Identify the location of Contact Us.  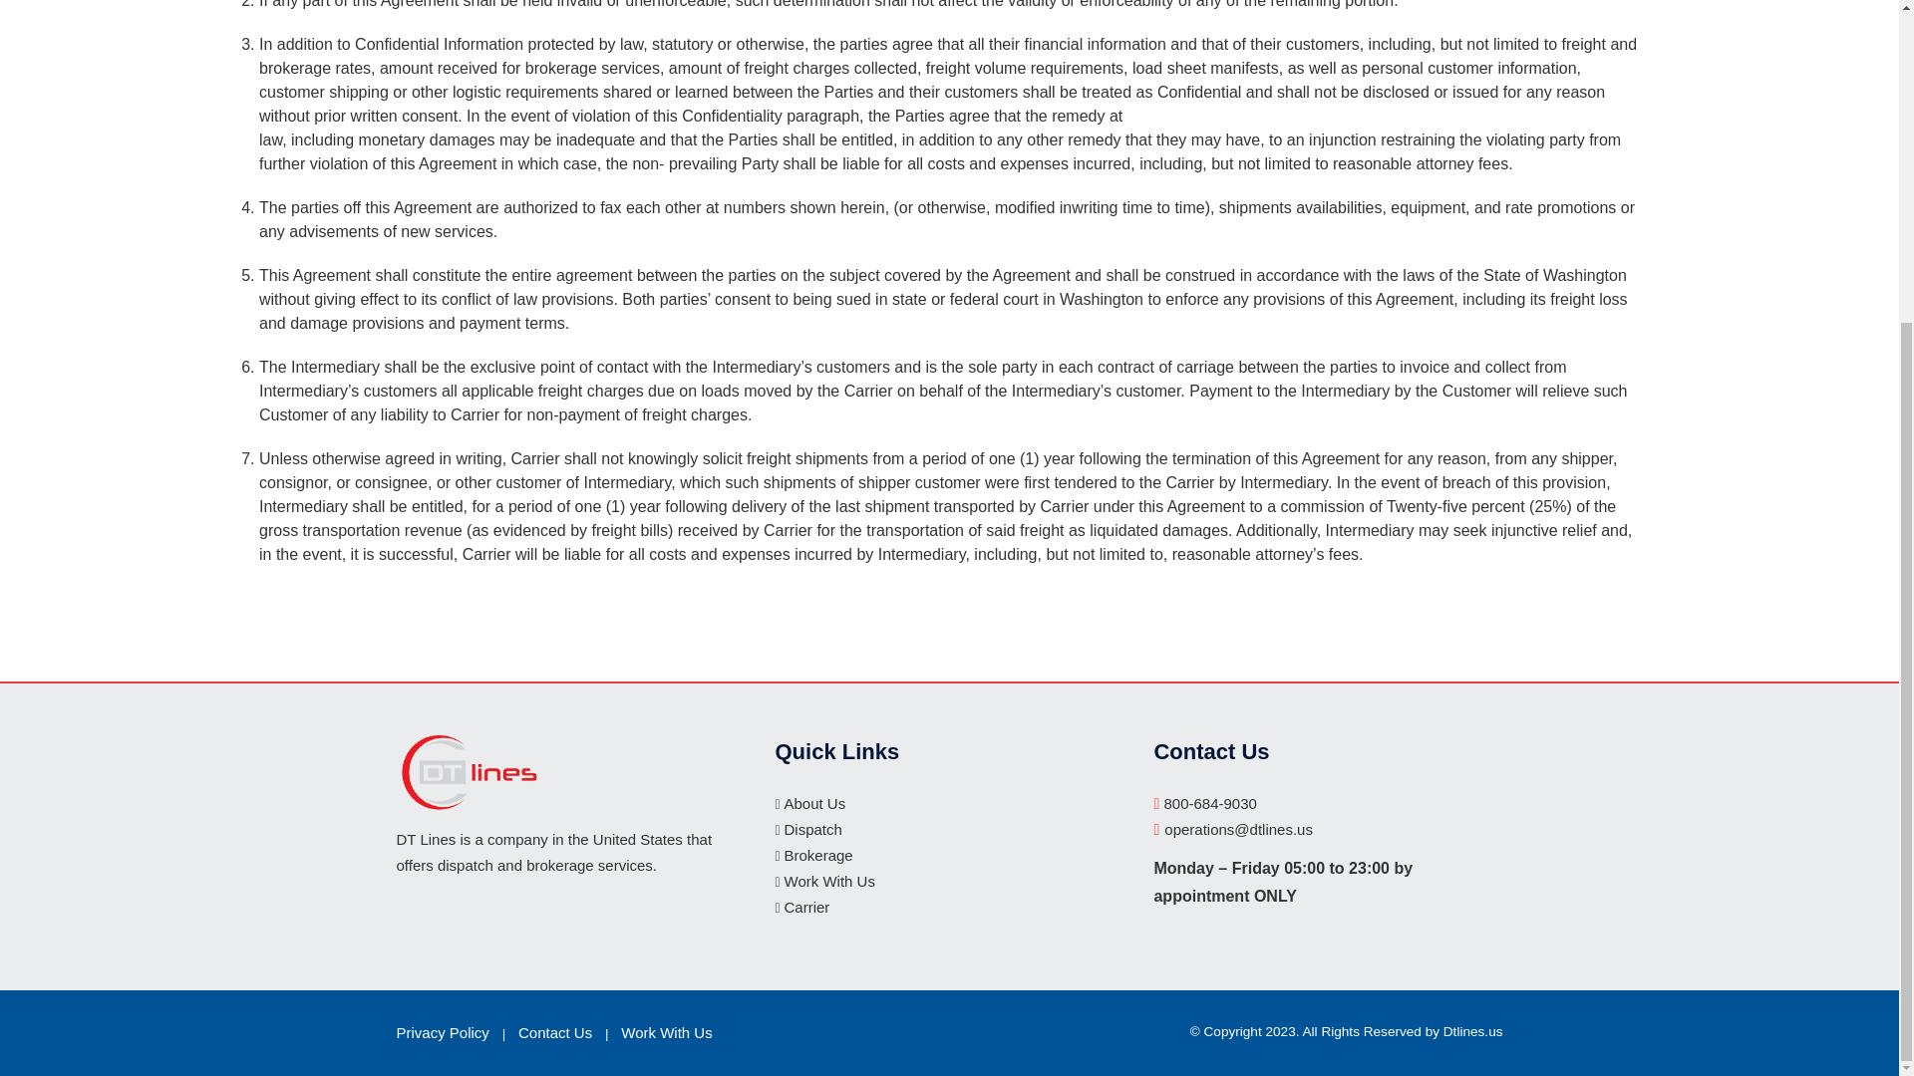
(554, 1032).